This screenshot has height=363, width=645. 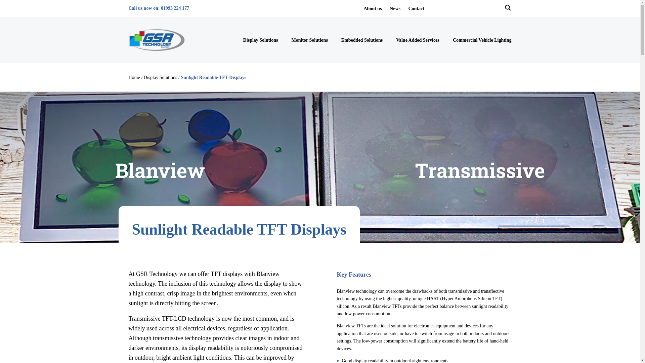 What do you see at coordinates (416, 9) in the screenshot?
I see `Contact` at bounding box center [416, 9].